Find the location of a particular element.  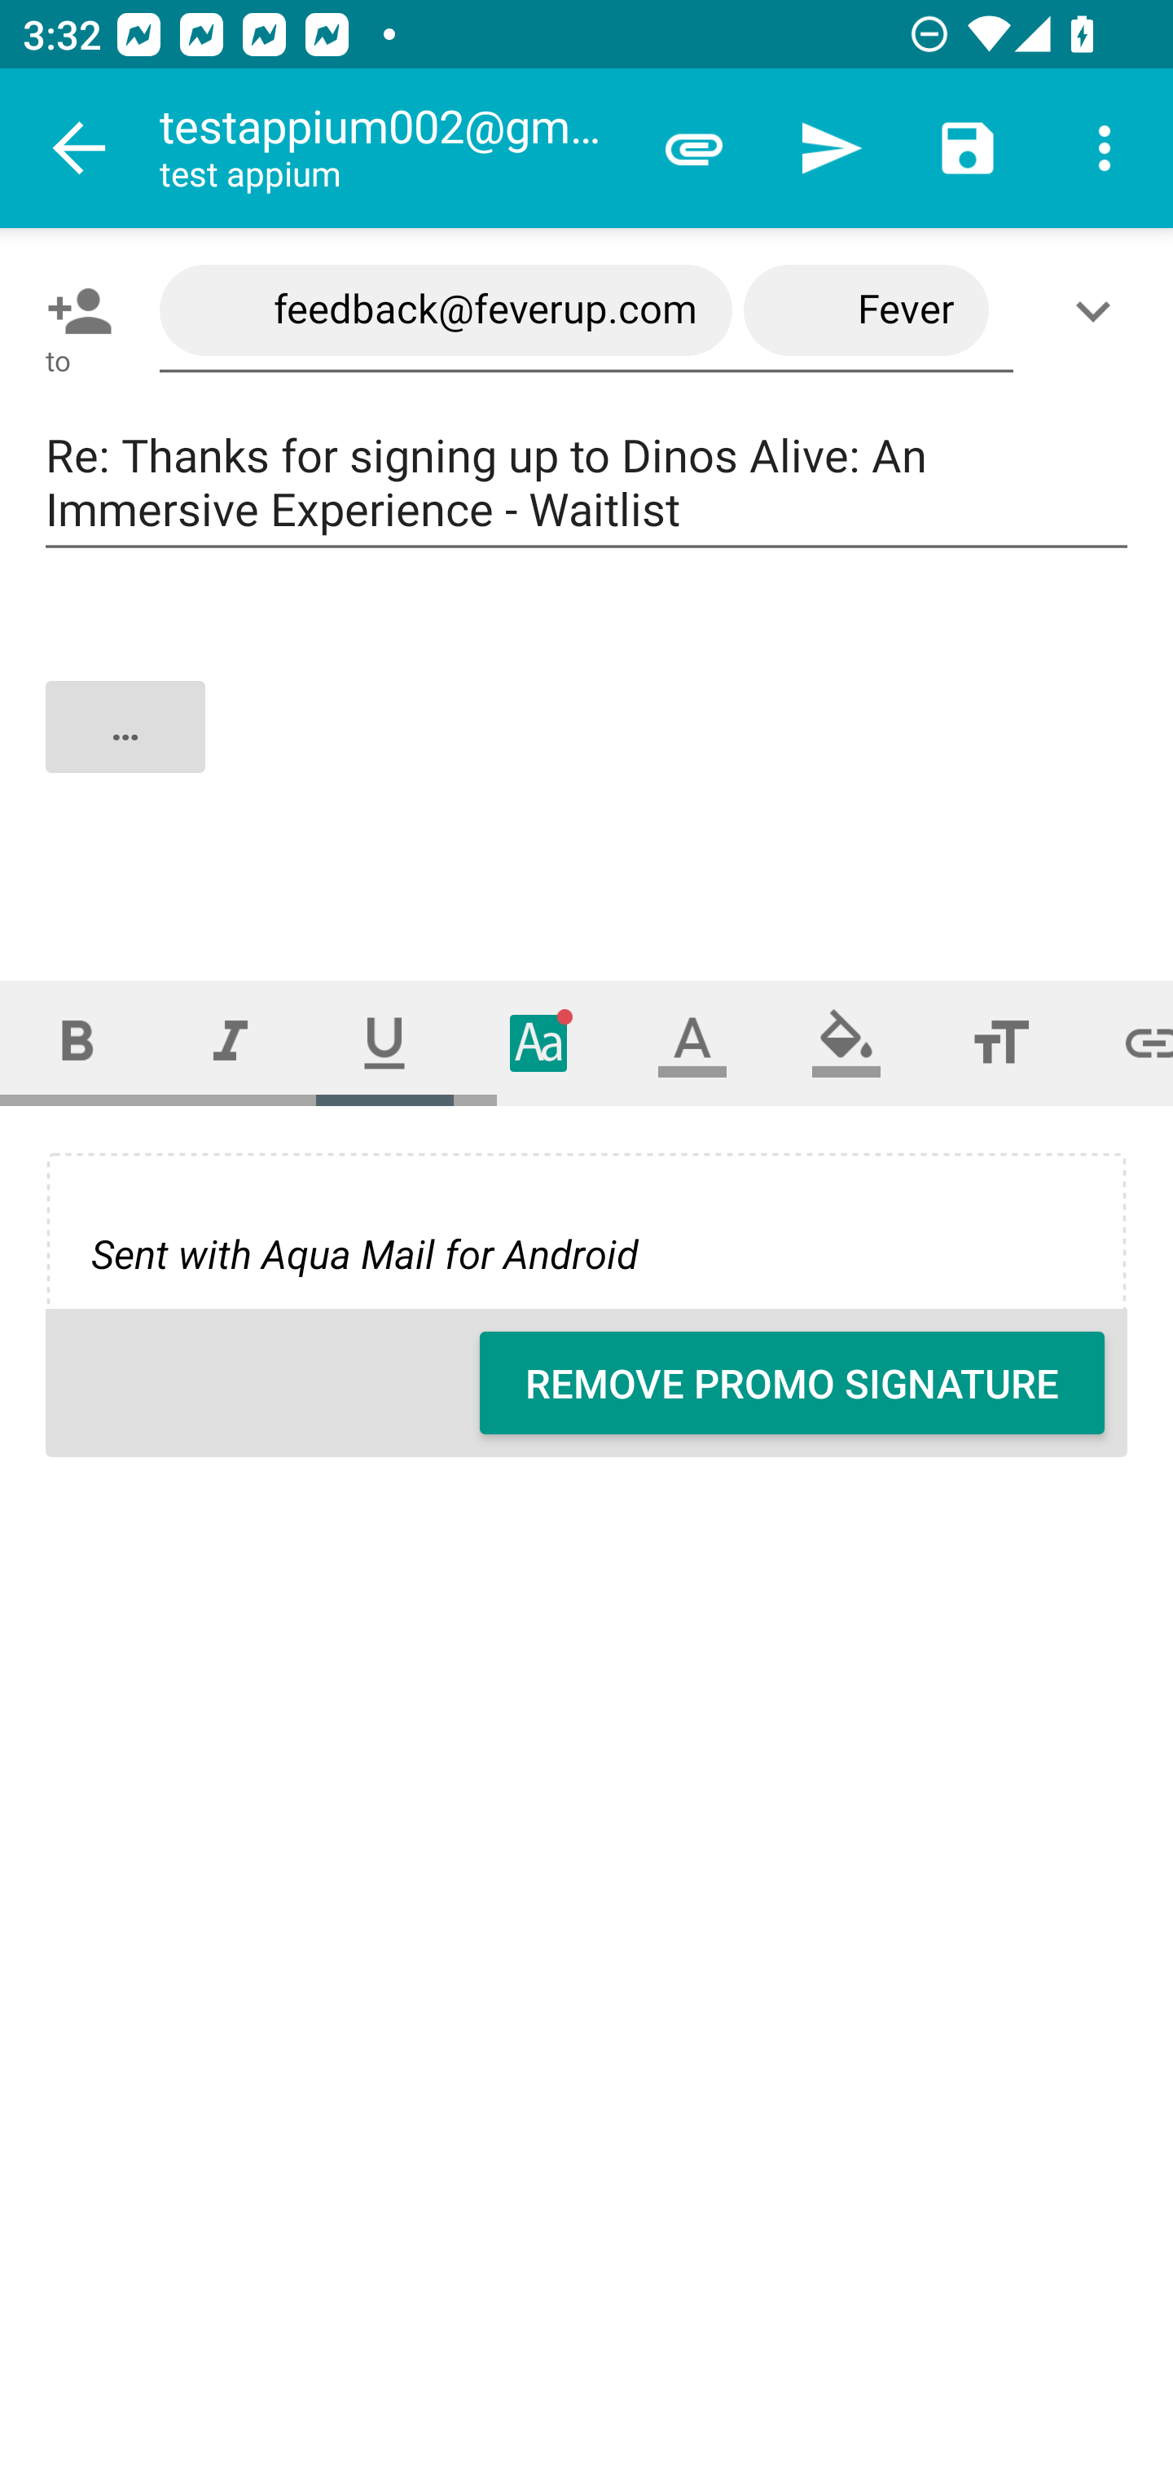

Send is located at coordinates (831, 148).